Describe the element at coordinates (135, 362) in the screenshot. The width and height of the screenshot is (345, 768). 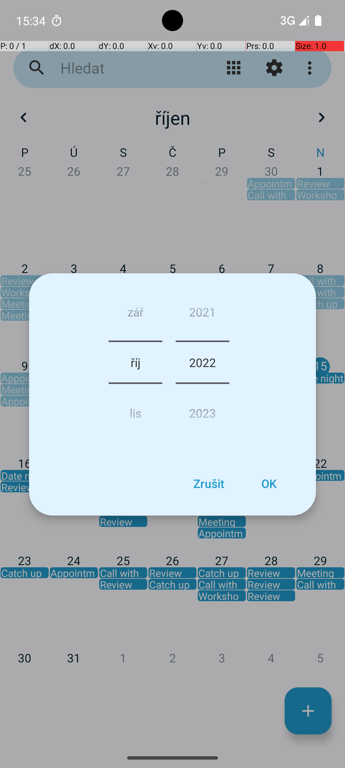
I see `říj` at that location.